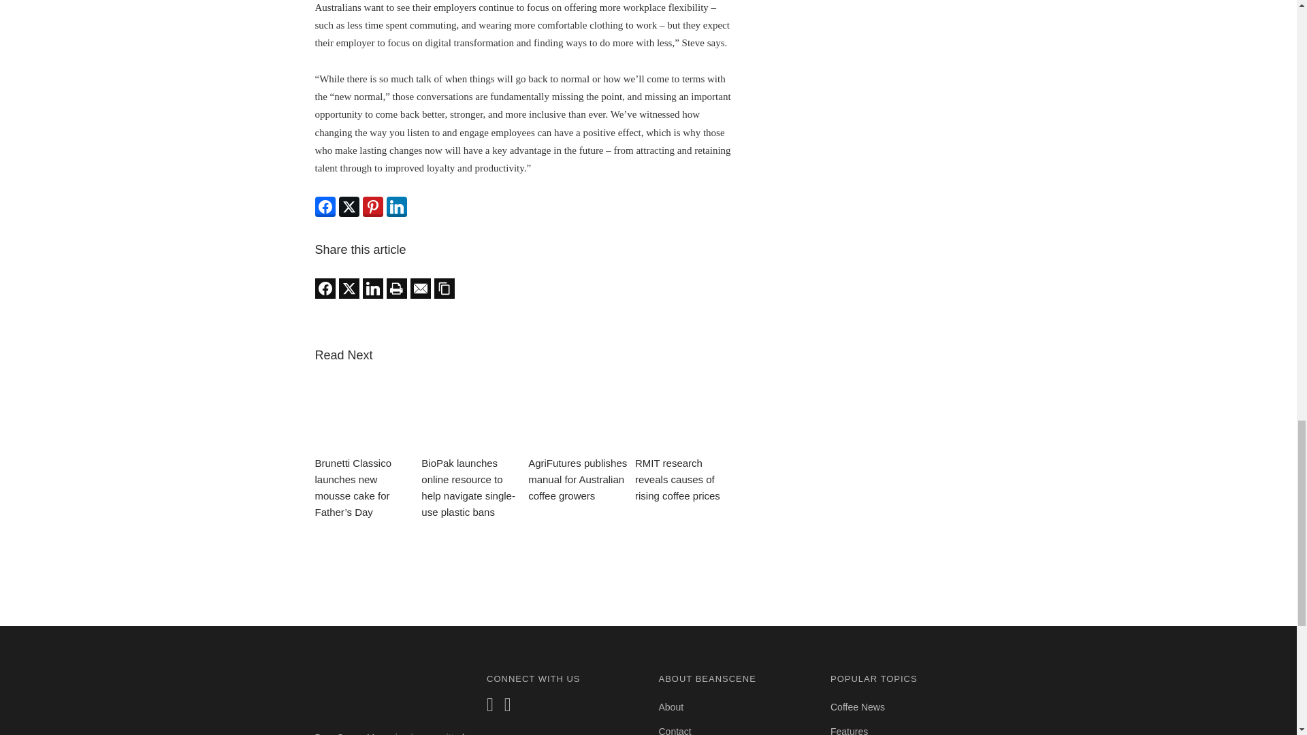 This screenshot has width=1307, height=735. I want to click on Share on Facebook, so click(324, 289).